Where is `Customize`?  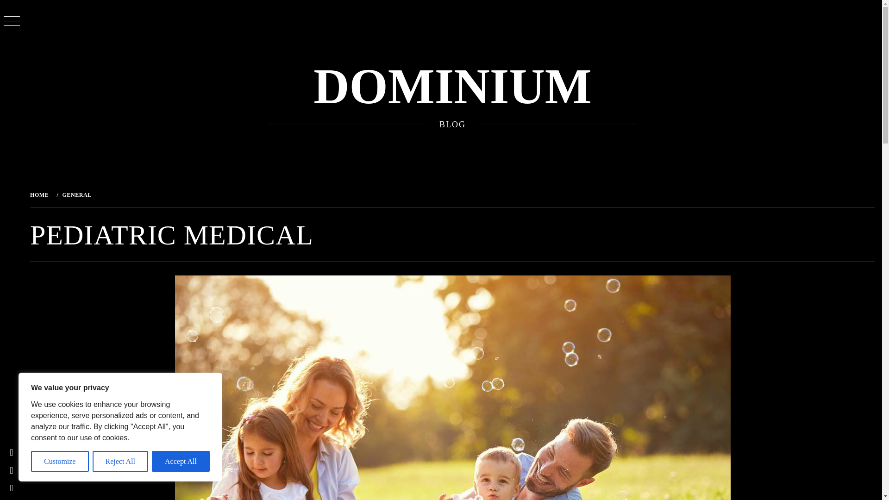 Customize is located at coordinates (60, 461).